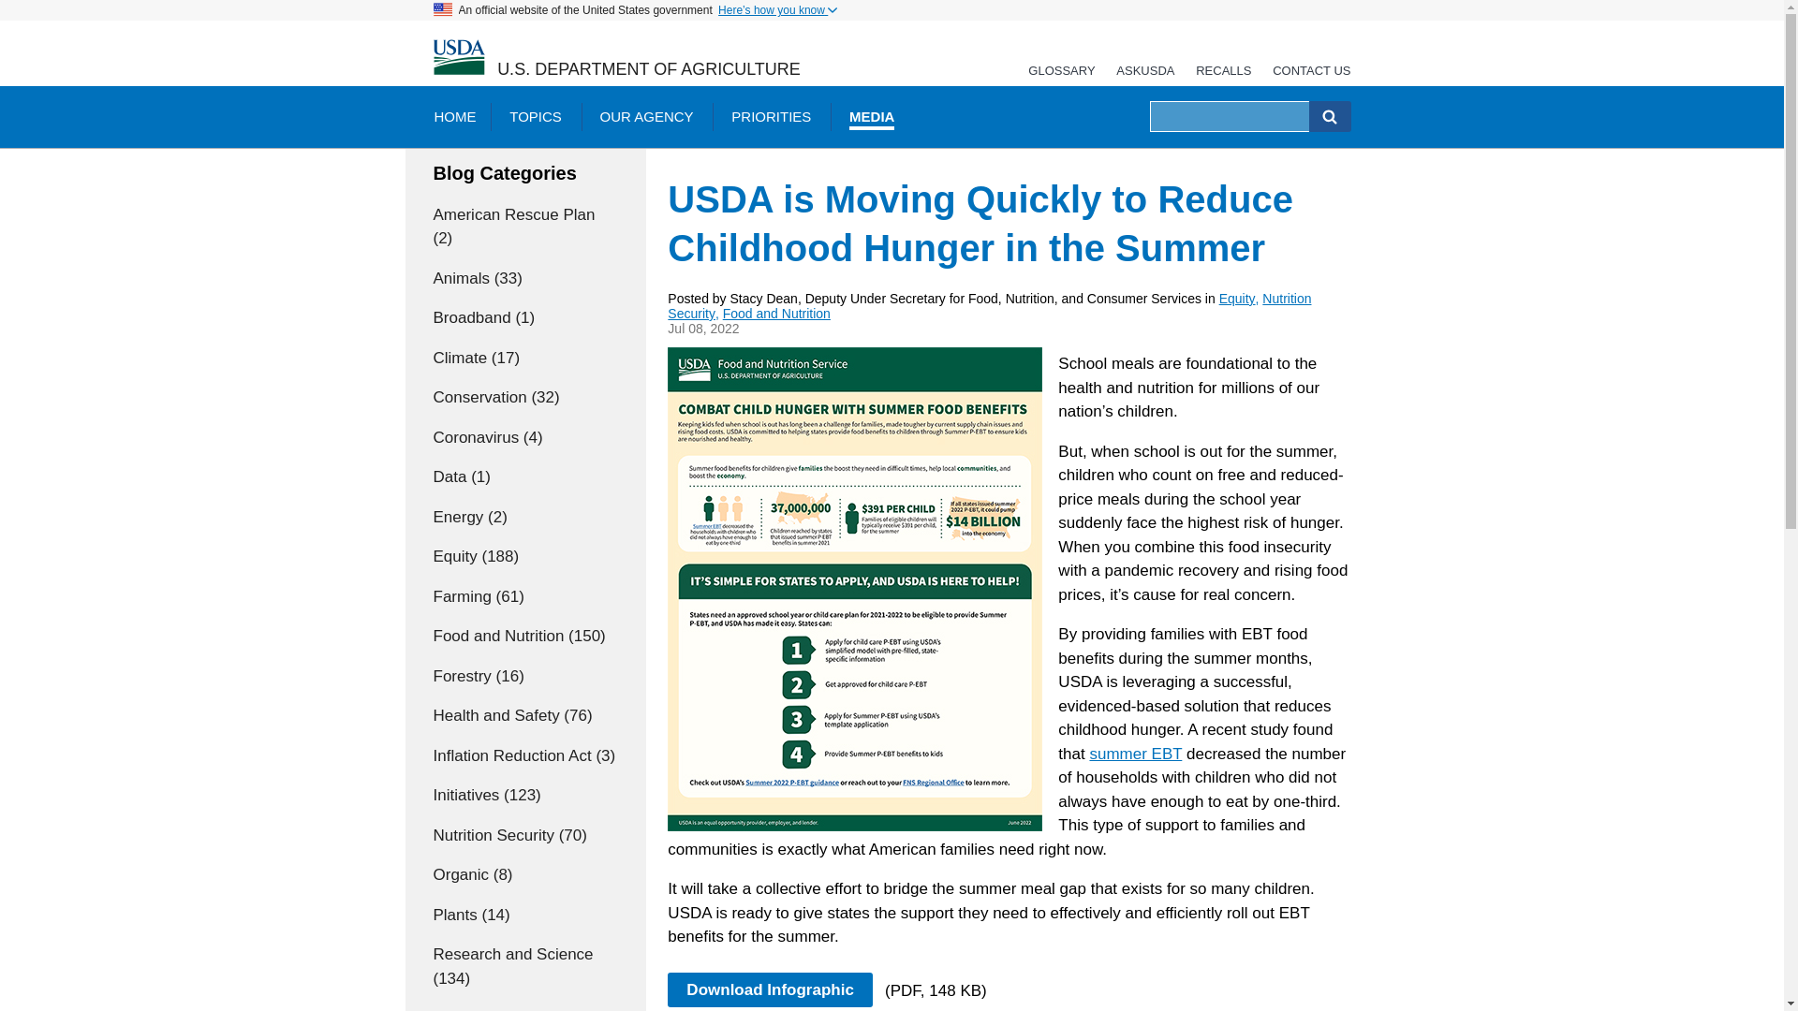  Describe the element at coordinates (458, 58) in the screenshot. I see `Home` at that location.